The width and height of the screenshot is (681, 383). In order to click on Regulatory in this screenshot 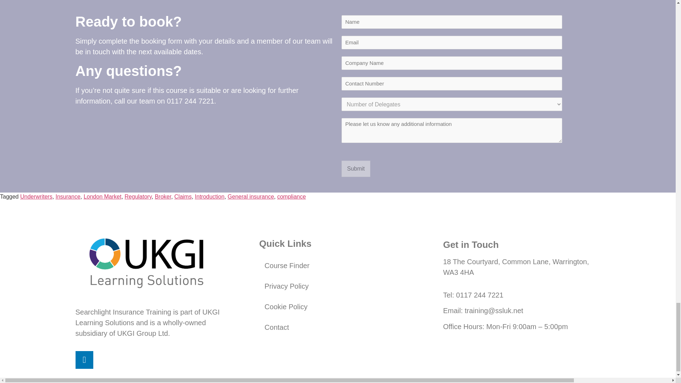, I will do `click(138, 196)`.